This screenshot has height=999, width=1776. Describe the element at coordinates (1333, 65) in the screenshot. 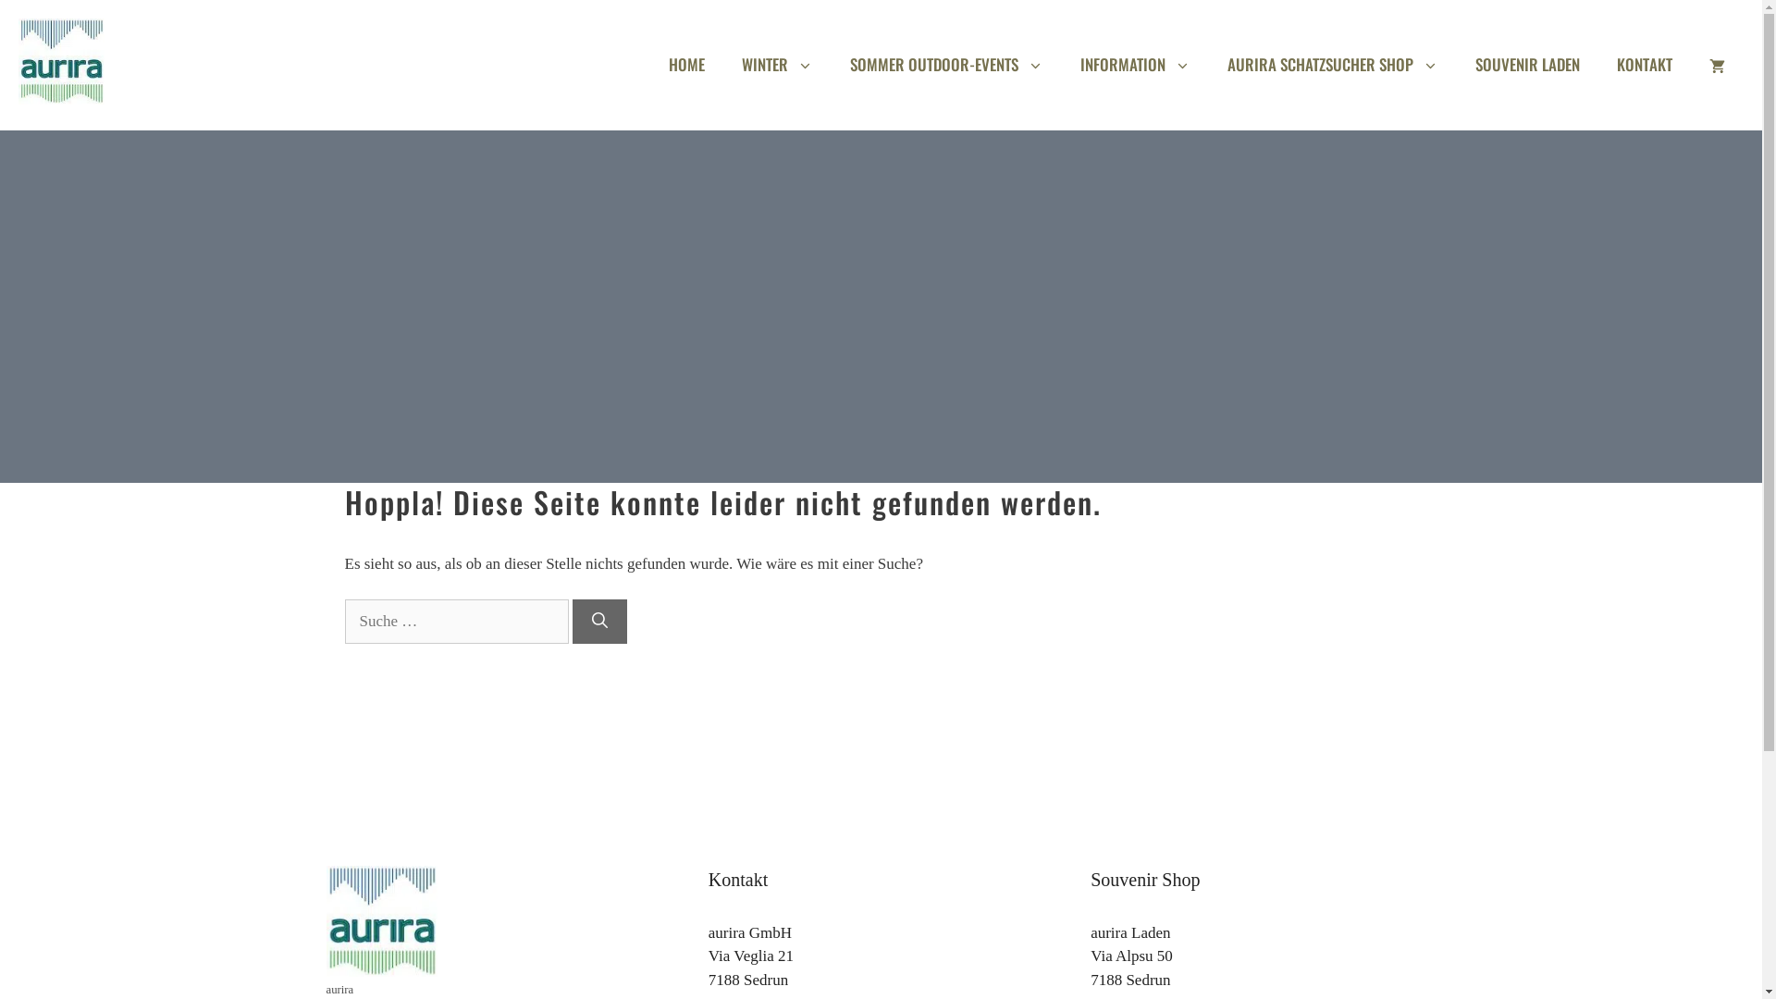

I see `AURIRA SCHATZSUCHER SHOP` at that location.